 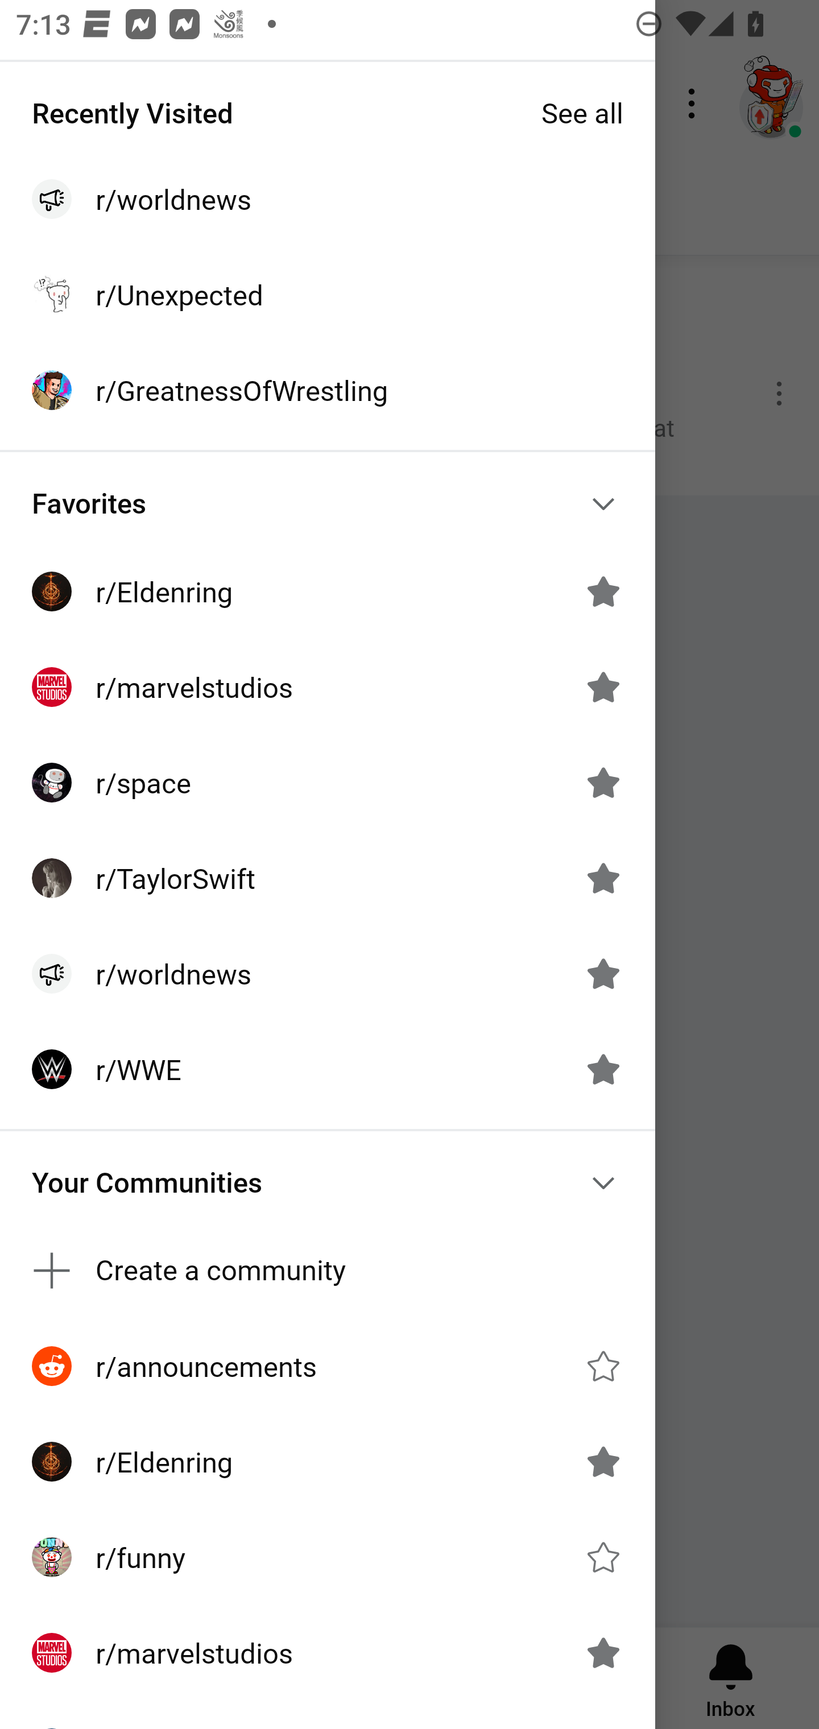 What do you see at coordinates (328, 1069) in the screenshot?
I see `r/WWE Unfavorite r/WWE` at bounding box center [328, 1069].